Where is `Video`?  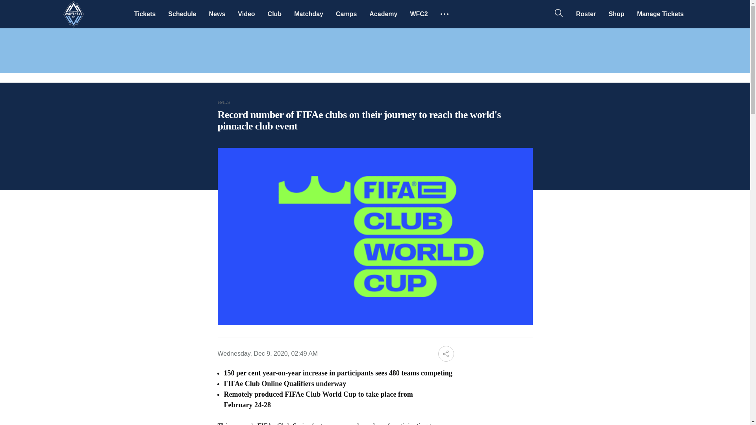
Video is located at coordinates (246, 14).